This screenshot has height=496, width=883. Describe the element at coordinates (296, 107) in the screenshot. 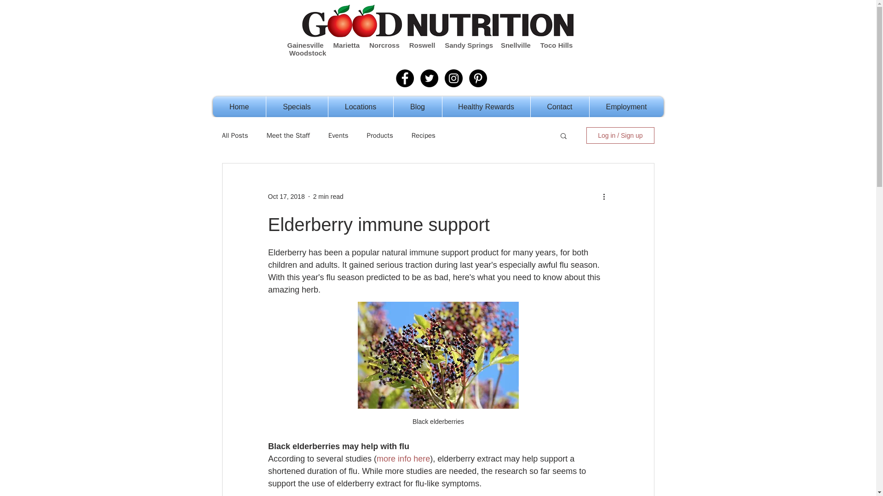

I see `Specials` at that location.